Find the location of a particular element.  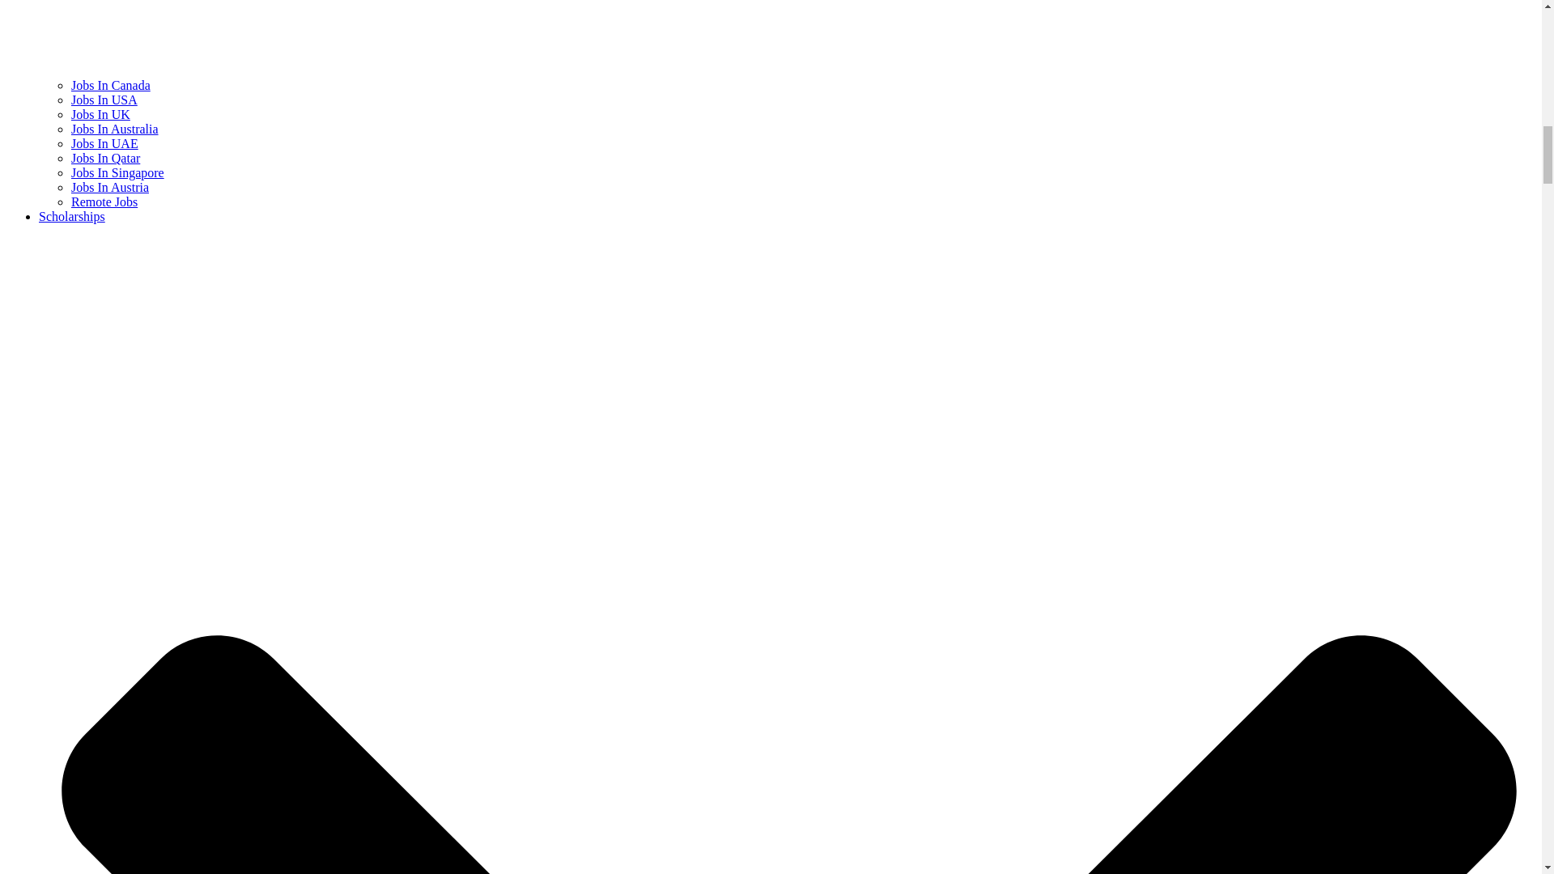

Jobs In Qatar is located at coordinates (105, 158).